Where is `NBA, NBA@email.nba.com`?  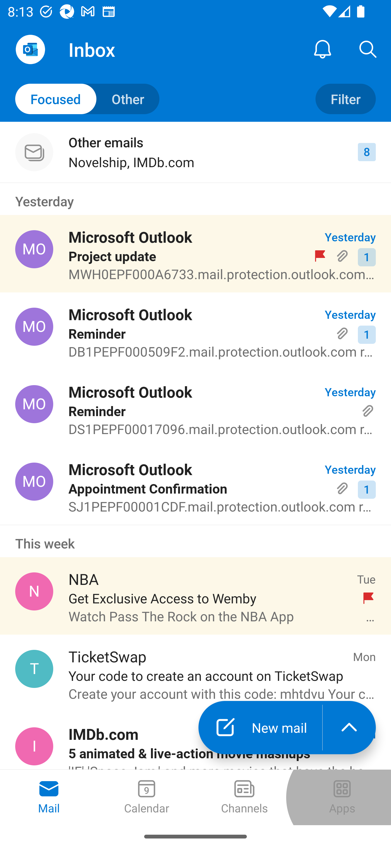
NBA, NBA@email.nba.com is located at coordinates (34, 591).